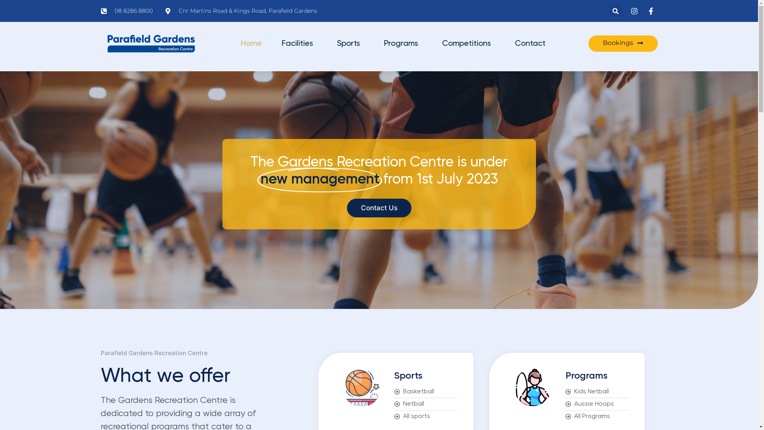  Describe the element at coordinates (351, 44) in the screenshot. I see `Sports` at that location.